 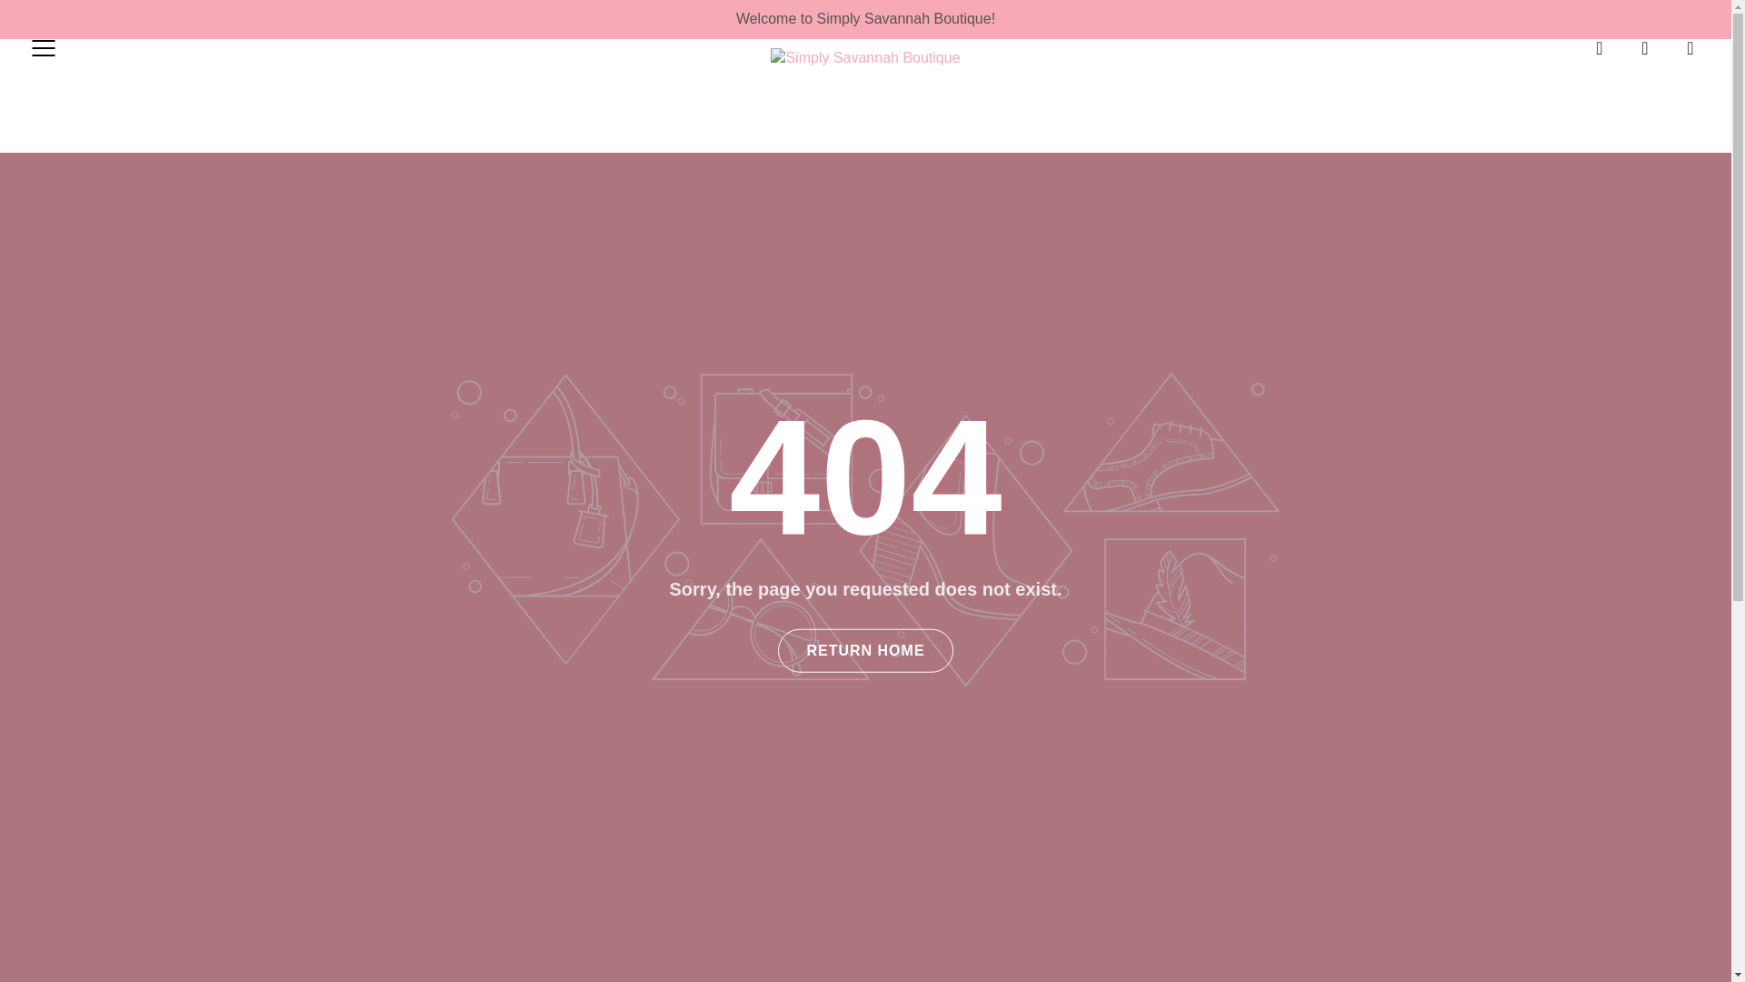 I want to click on Search, so click(x=1600, y=47).